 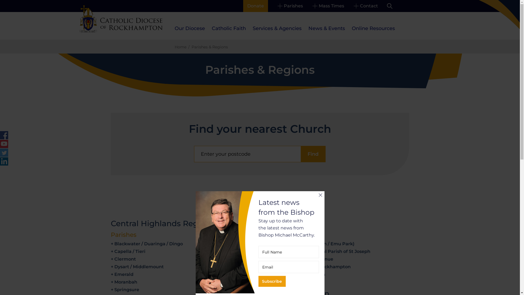 I want to click on News & Events, so click(x=327, y=28).